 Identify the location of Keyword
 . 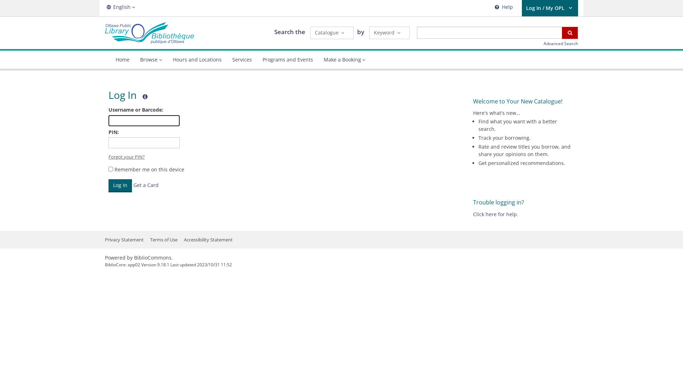
(390, 33).